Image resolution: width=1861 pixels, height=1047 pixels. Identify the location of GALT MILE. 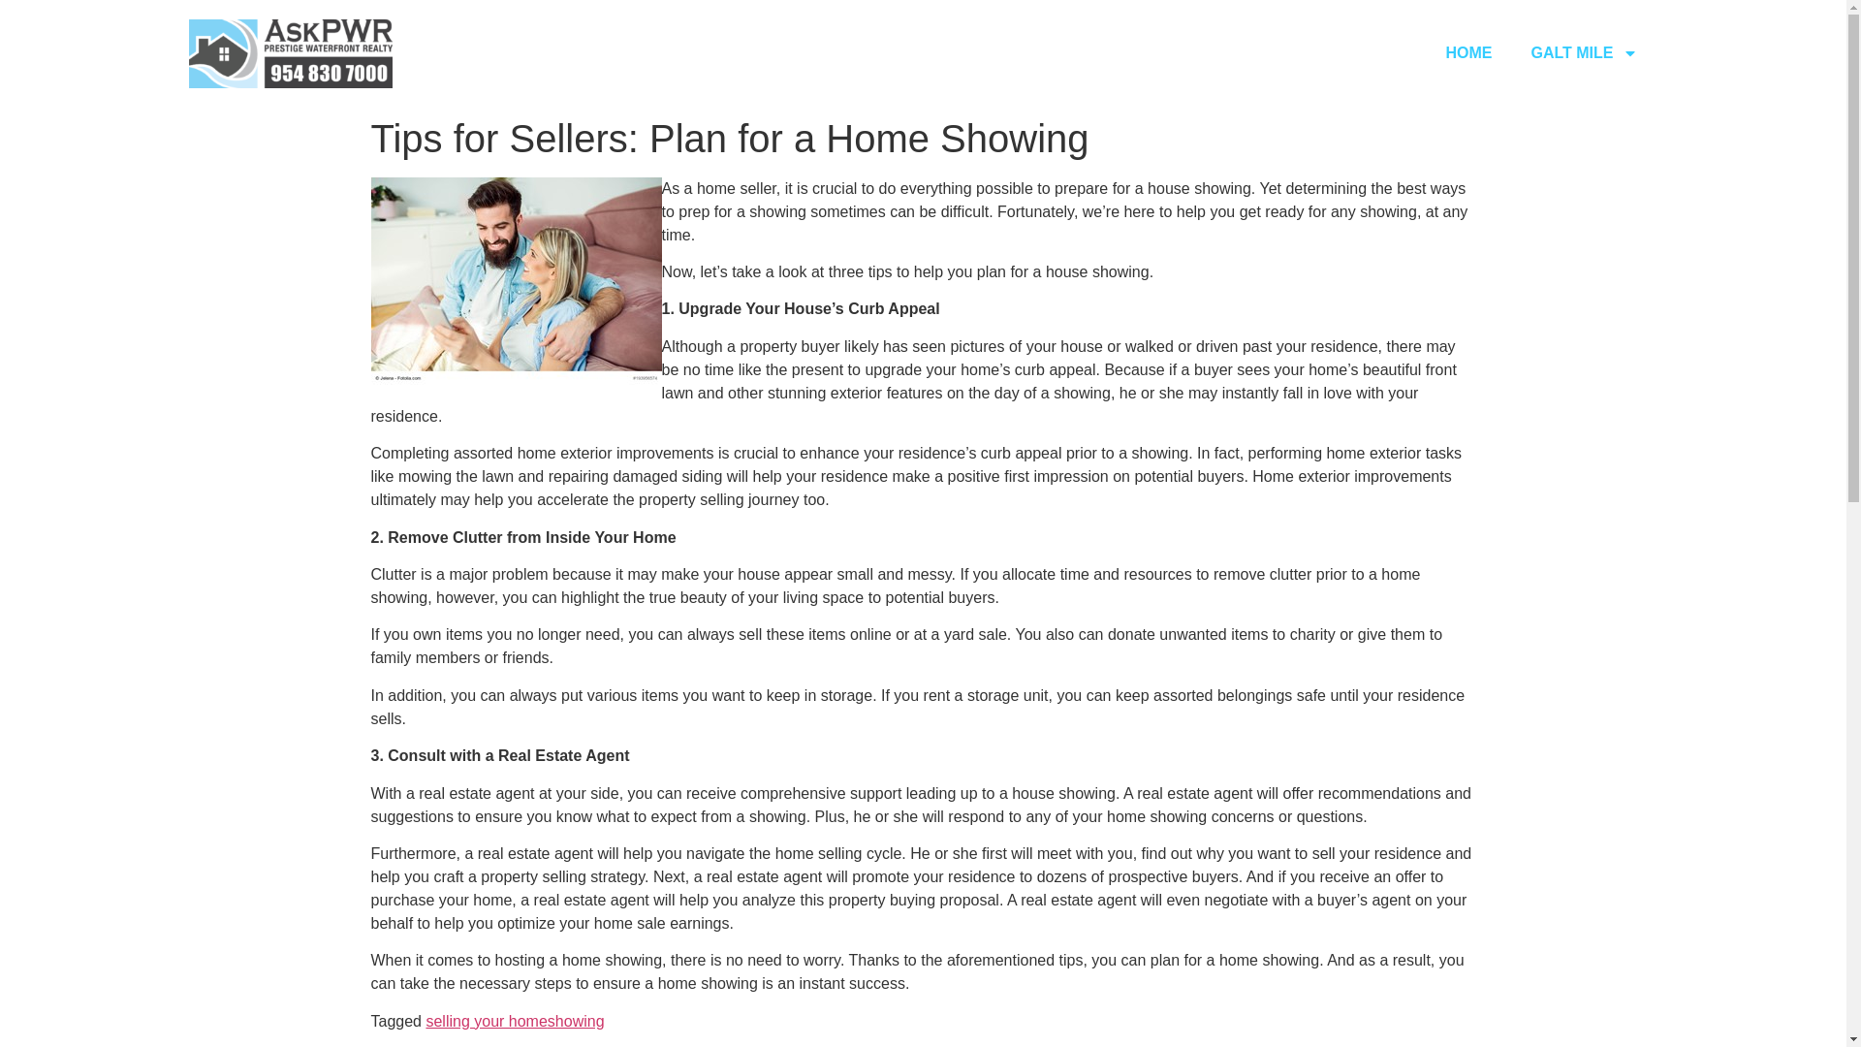
(1584, 52).